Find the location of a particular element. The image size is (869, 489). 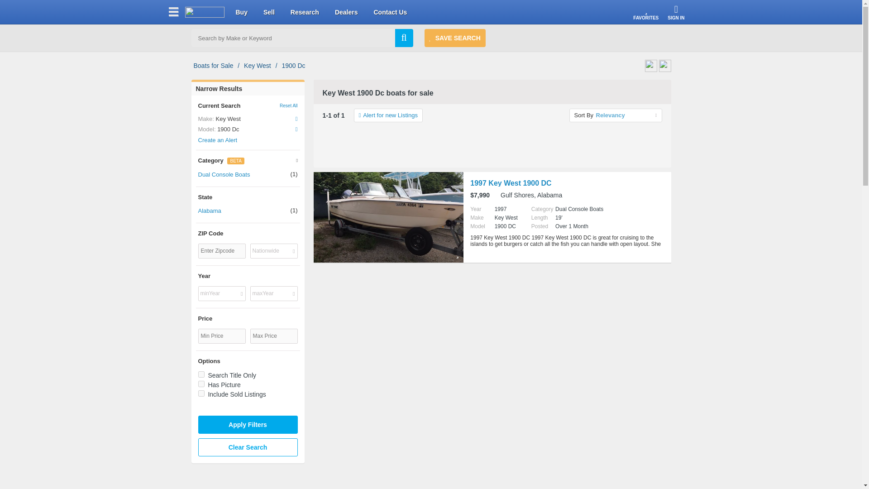

SIGN IN is located at coordinates (676, 13).